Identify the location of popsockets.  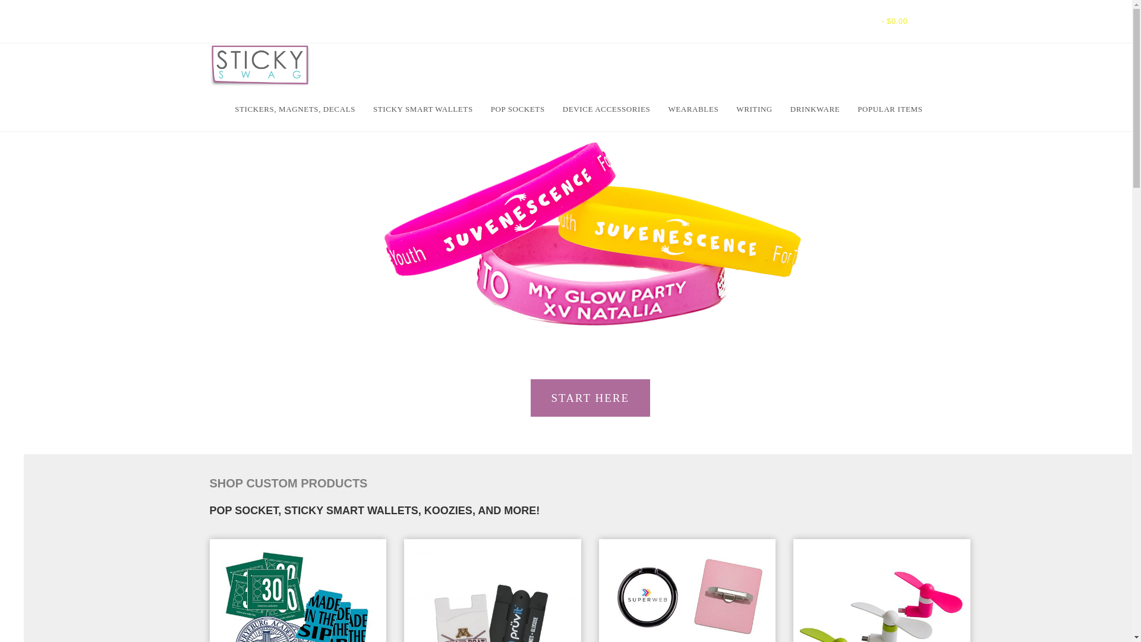
(687, 591).